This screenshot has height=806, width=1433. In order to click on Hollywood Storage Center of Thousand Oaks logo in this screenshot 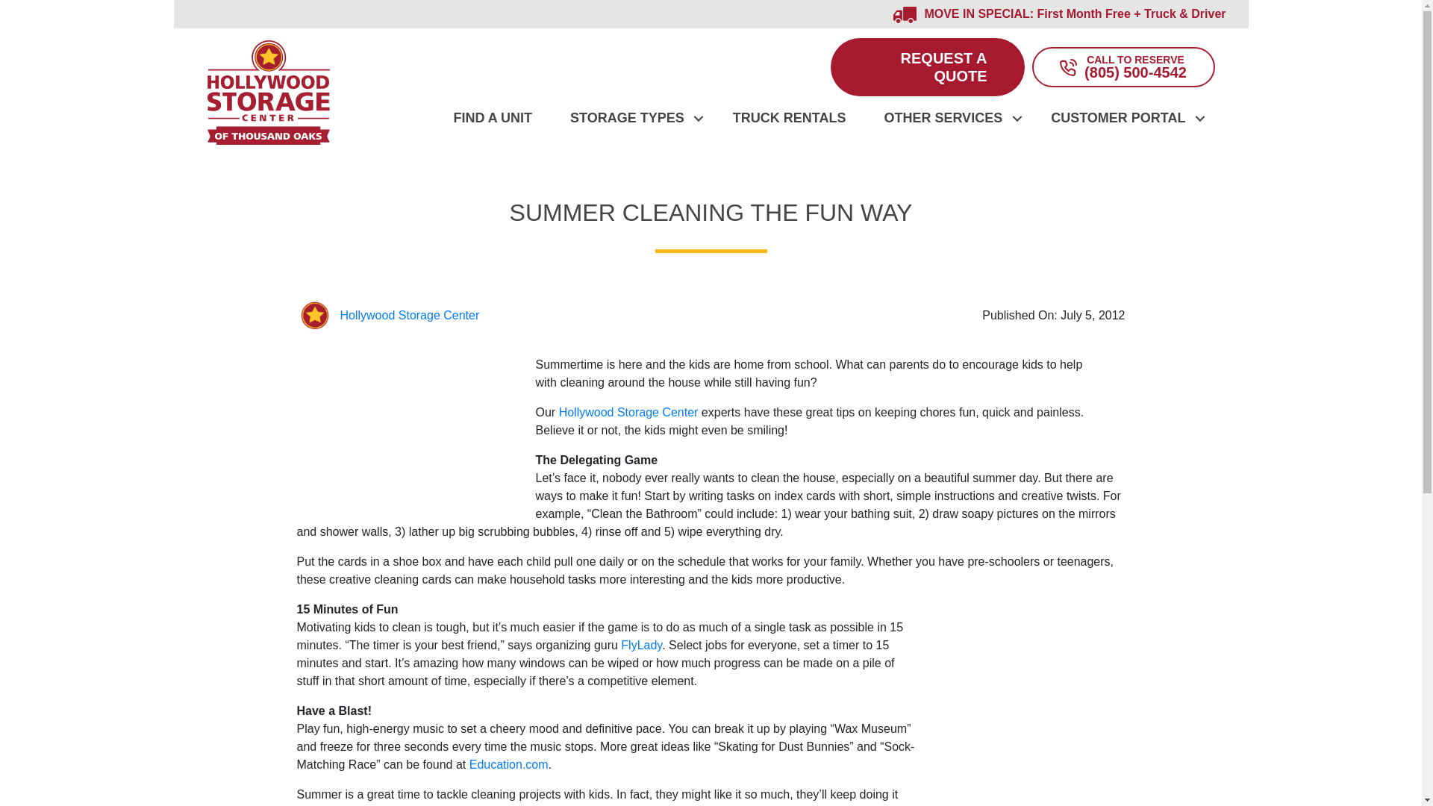, I will do `click(269, 93)`.